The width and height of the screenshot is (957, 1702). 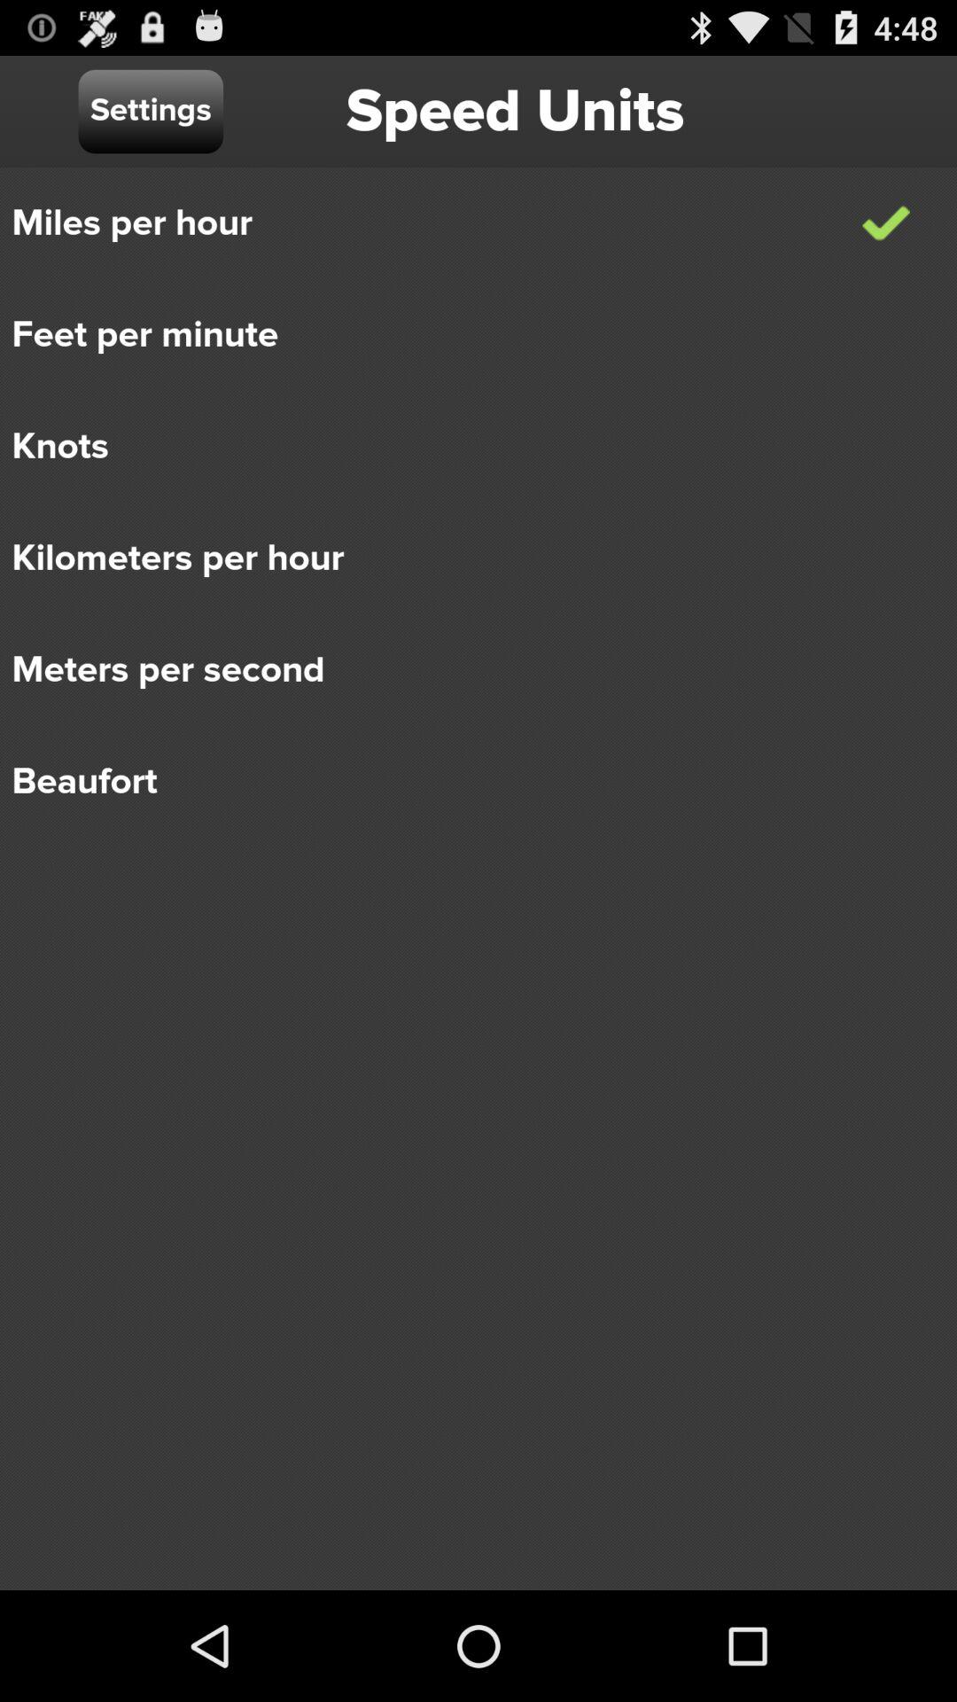 What do you see at coordinates (466, 447) in the screenshot?
I see `scroll to the knots item` at bounding box center [466, 447].